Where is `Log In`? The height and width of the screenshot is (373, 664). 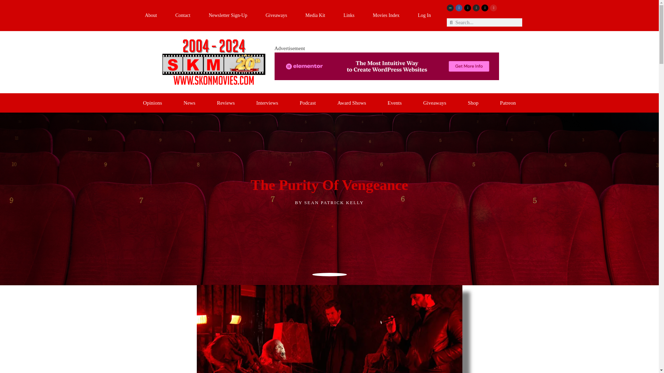 Log In is located at coordinates (424, 16).